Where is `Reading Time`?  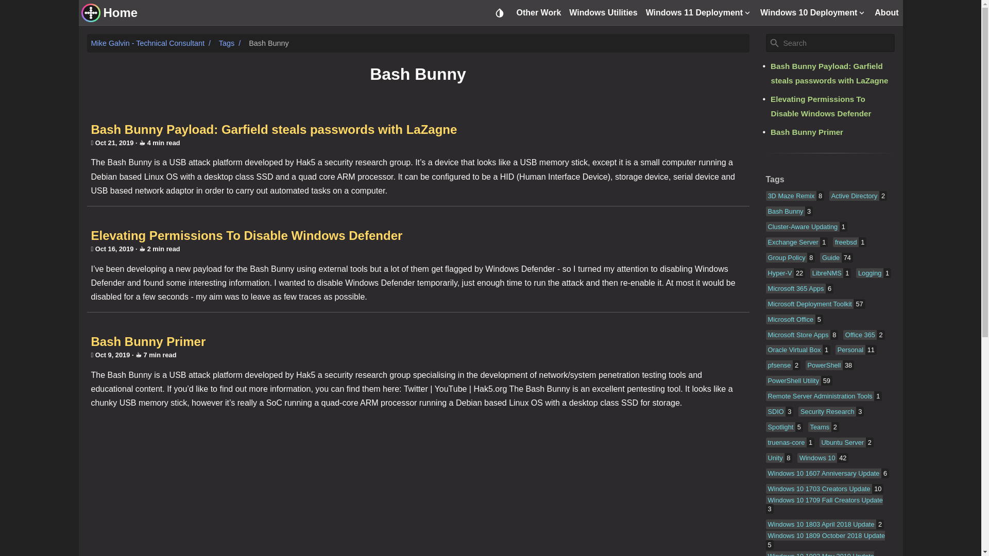
Reading Time is located at coordinates (158, 143).